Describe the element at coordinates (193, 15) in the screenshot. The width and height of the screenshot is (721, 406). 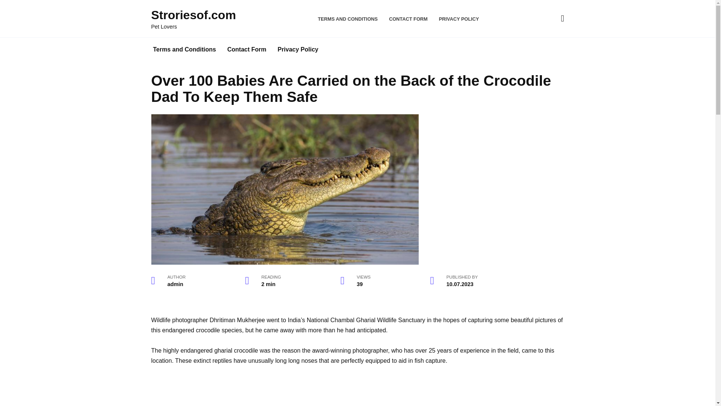
I see `Stroriesof.com` at that location.